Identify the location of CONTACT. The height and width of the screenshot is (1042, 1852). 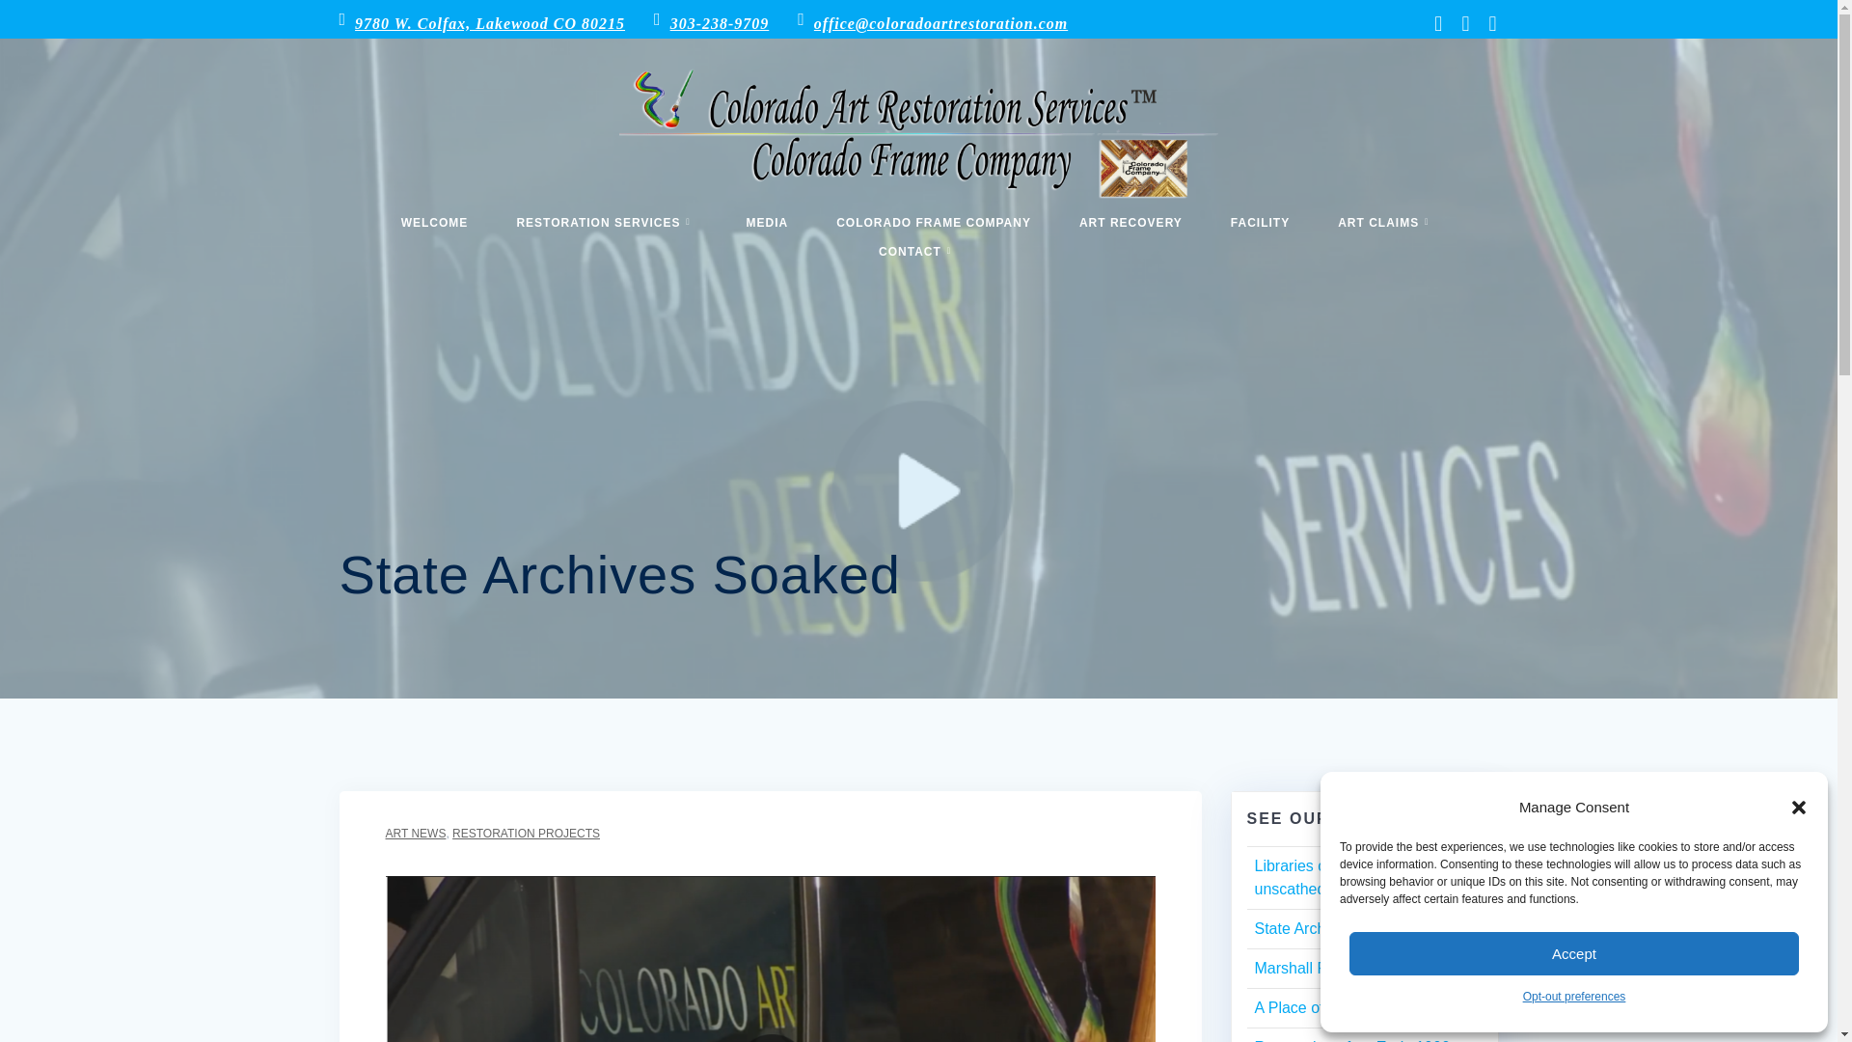
(918, 251).